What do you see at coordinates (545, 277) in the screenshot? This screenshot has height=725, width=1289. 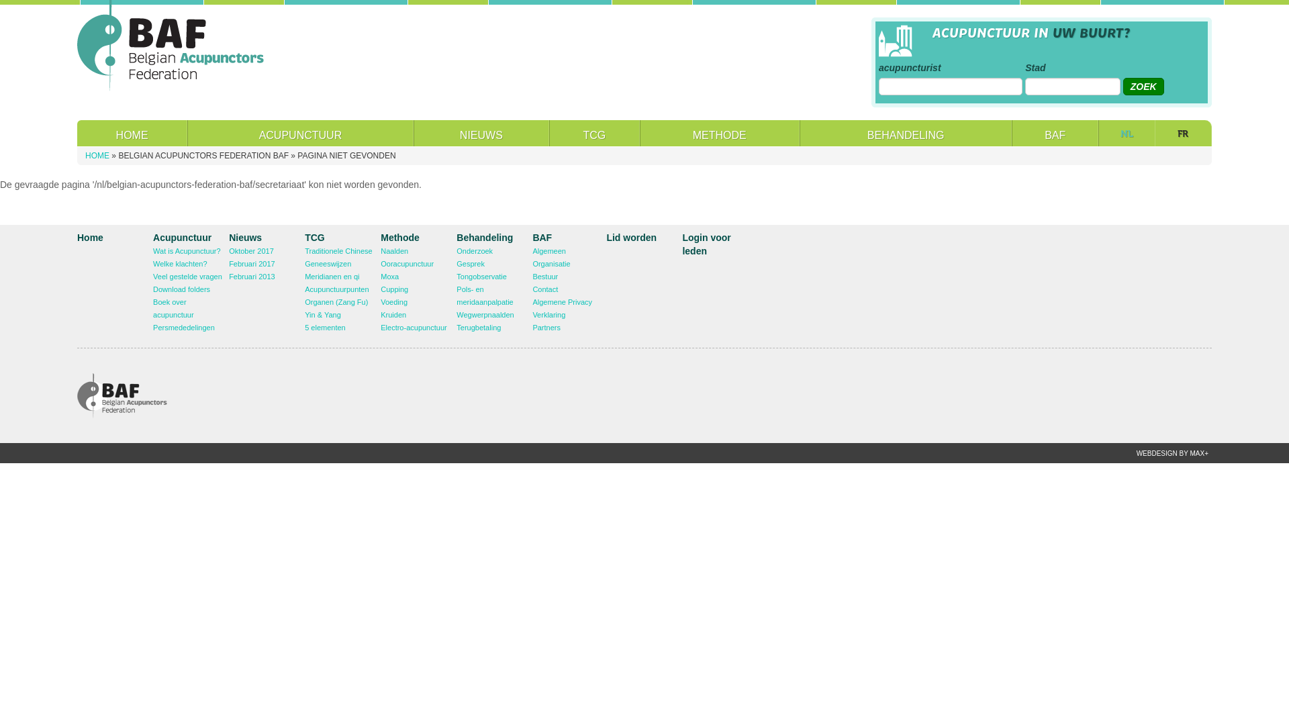 I see `Bestuur` at bounding box center [545, 277].